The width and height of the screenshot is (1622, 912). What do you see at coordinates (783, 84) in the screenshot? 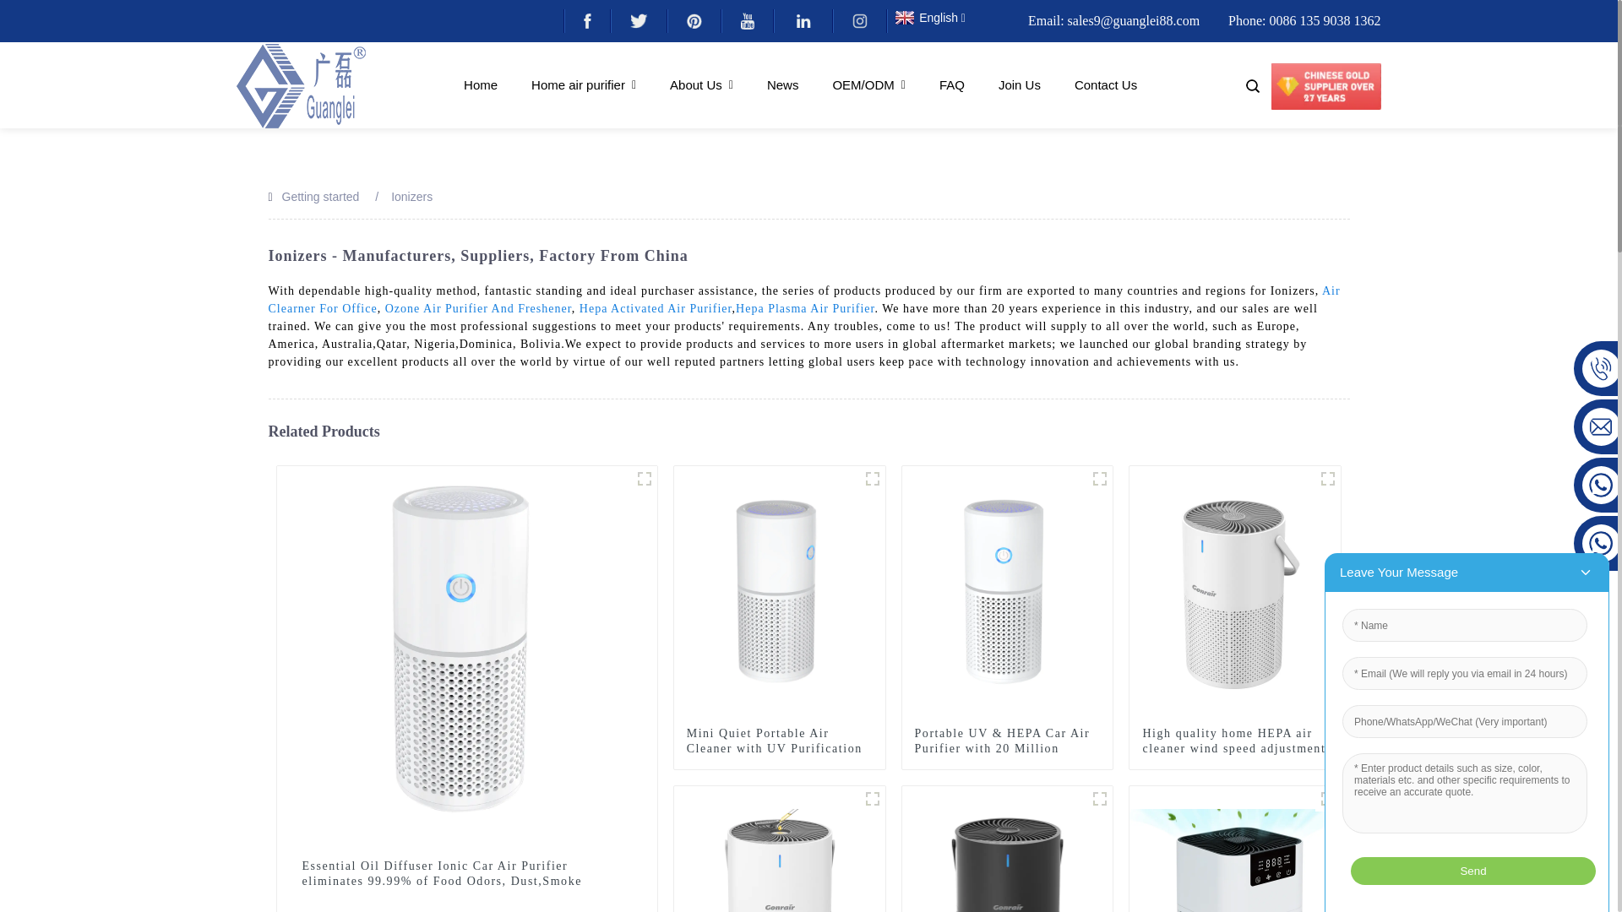
I see `News` at bounding box center [783, 84].